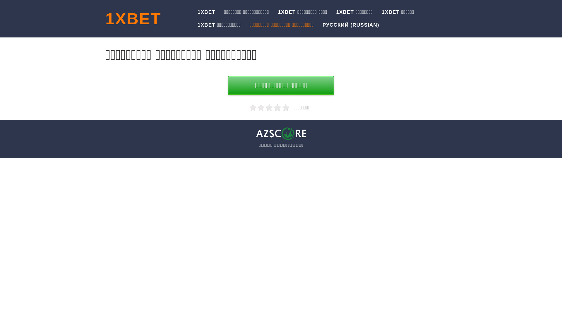 The height and width of the screenshot is (316, 562). Describe the element at coordinates (207, 12) in the screenshot. I see `1XBET` at that location.